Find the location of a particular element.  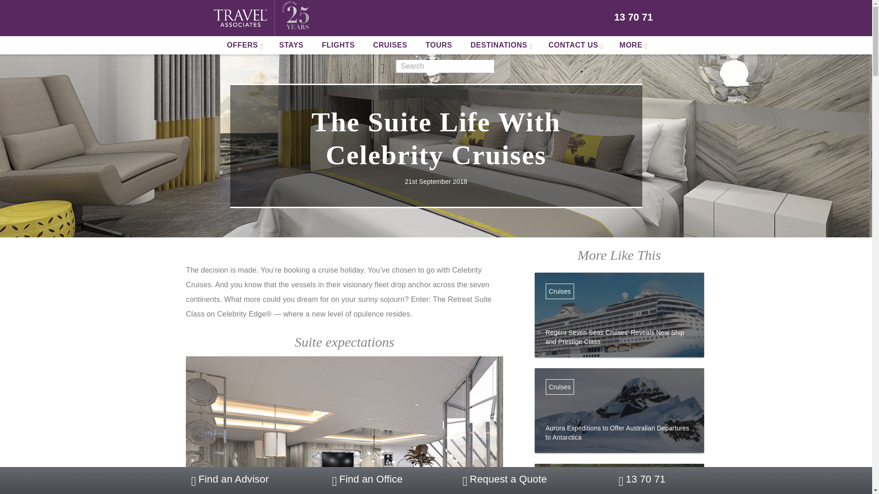

CRUISES is located at coordinates (390, 45).